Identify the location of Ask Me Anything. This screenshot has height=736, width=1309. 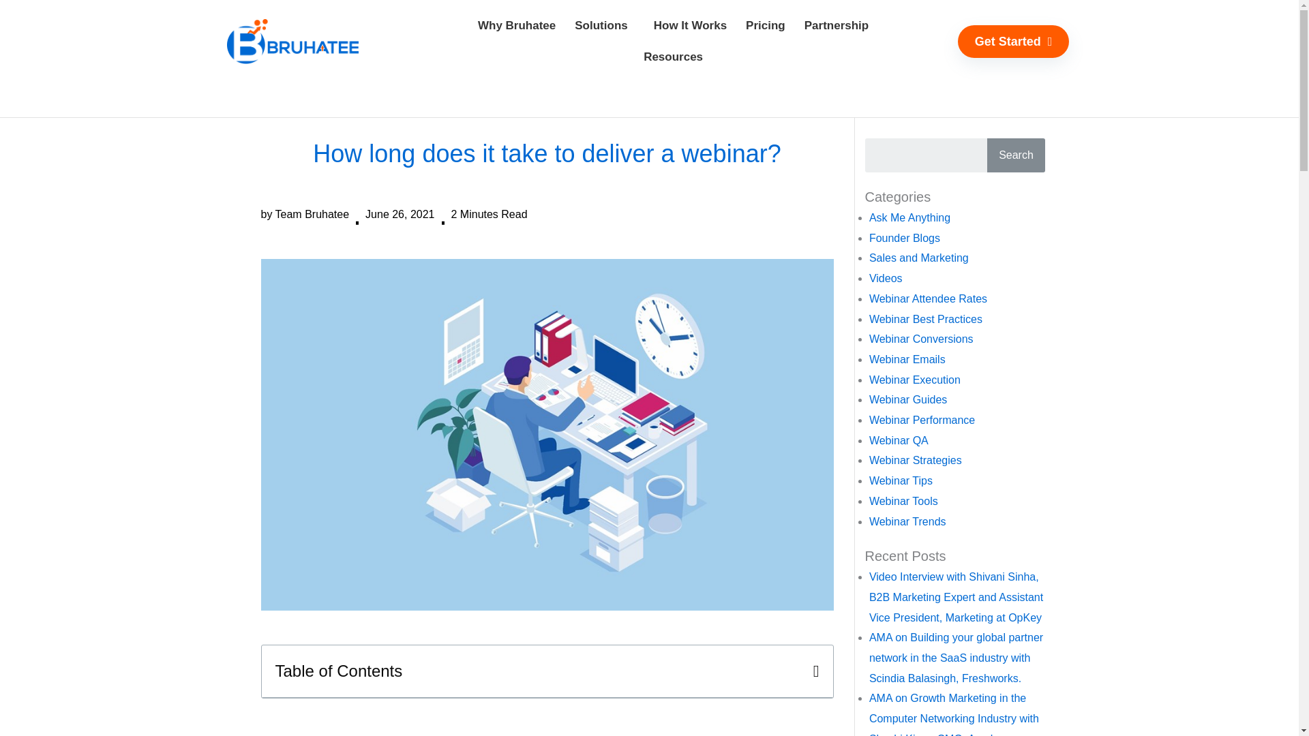
(909, 218).